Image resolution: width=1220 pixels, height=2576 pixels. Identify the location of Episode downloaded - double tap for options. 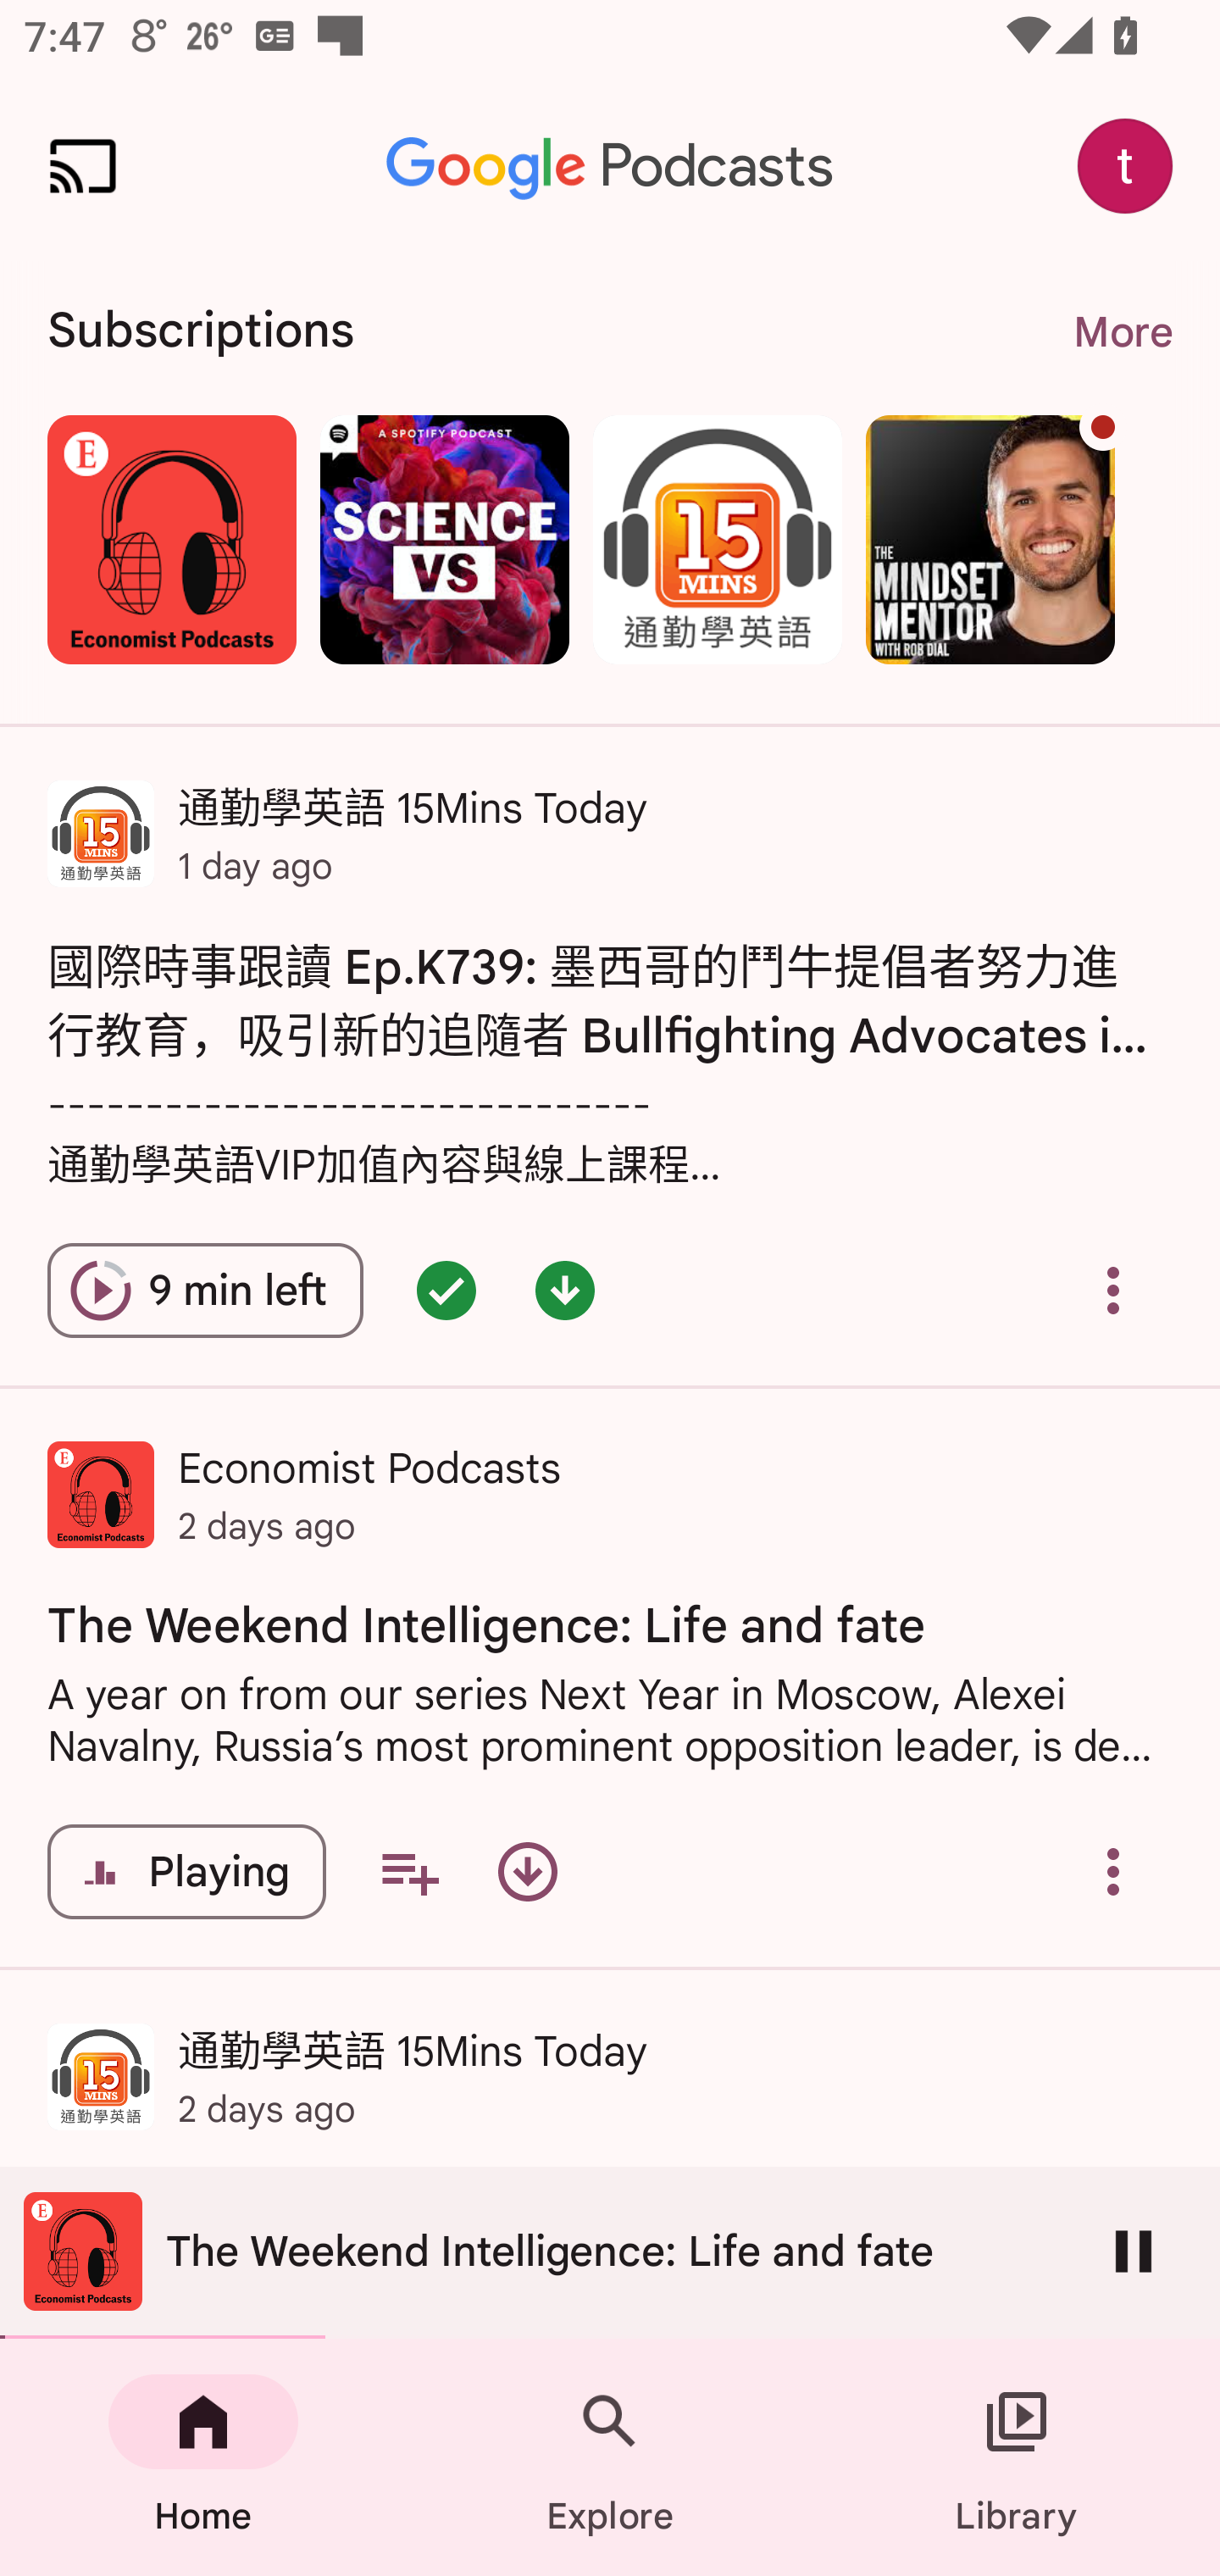
(565, 1290).